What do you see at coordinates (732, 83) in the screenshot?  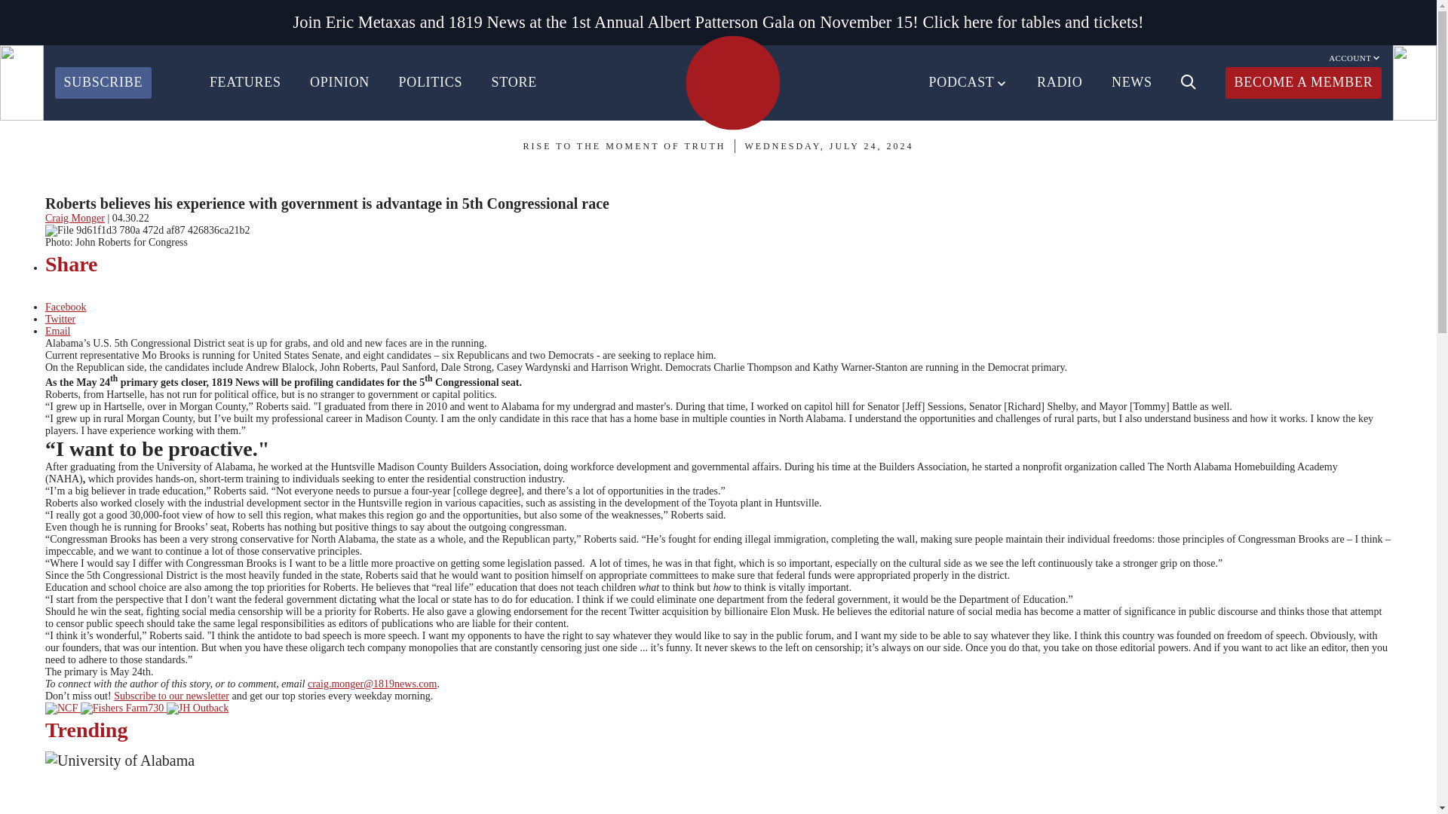 I see `HOMEPAGE` at bounding box center [732, 83].